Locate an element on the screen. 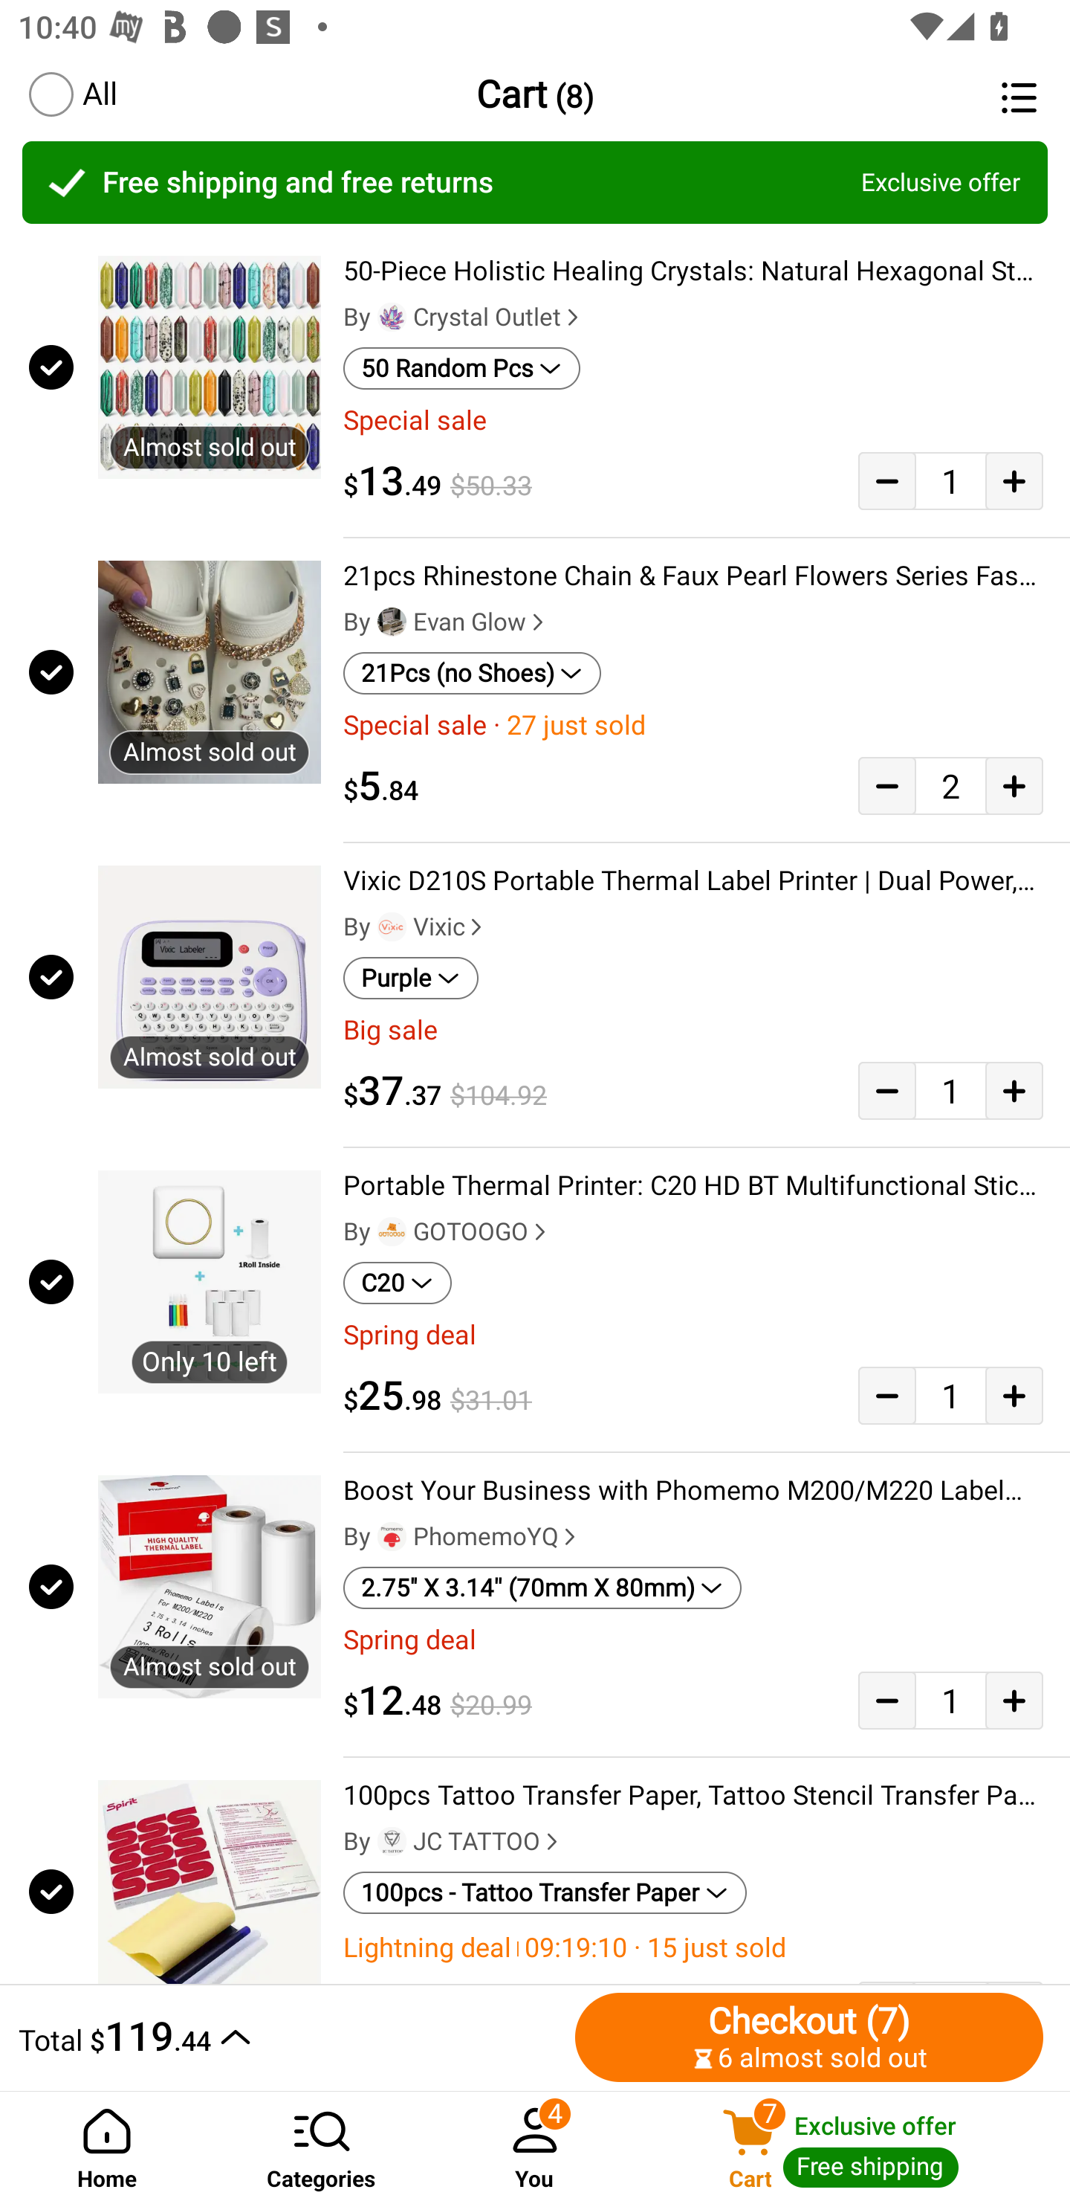 The height and width of the screenshot is (2201, 1070). Checkout Checkout (7) ￼6 almost sold out is located at coordinates (809, 2037).